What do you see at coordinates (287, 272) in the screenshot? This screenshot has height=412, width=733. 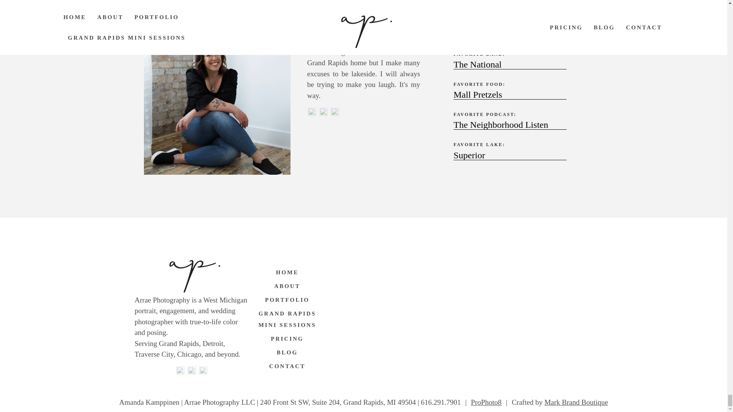 I see `HOME` at bounding box center [287, 272].